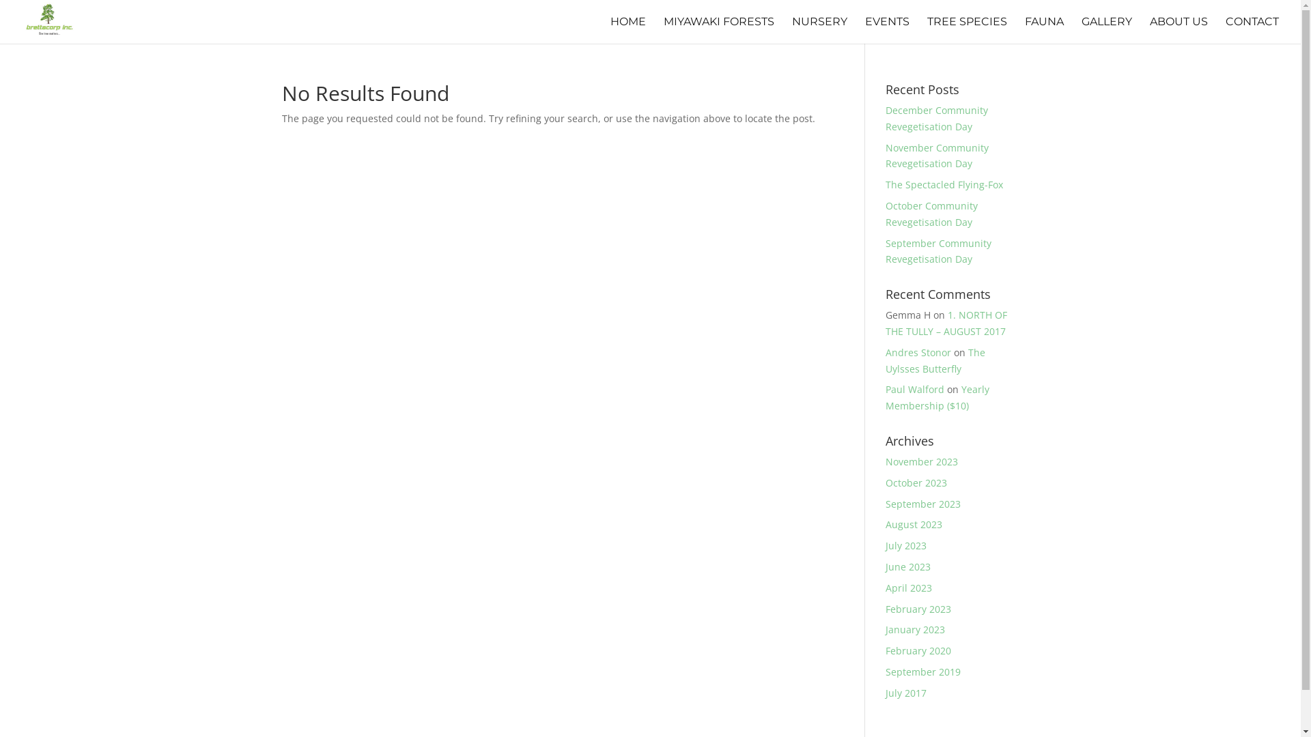 The width and height of the screenshot is (1311, 737). What do you see at coordinates (937, 119) in the screenshot?
I see `December Community Revegetisation Day` at bounding box center [937, 119].